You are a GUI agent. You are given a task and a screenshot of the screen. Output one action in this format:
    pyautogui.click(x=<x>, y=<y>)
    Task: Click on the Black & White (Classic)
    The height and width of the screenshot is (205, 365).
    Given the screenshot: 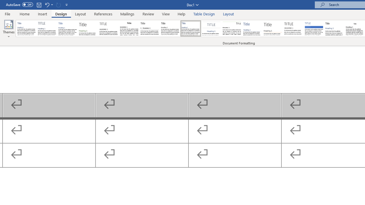 What is the action you would take?
    pyautogui.click(x=129, y=28)
    